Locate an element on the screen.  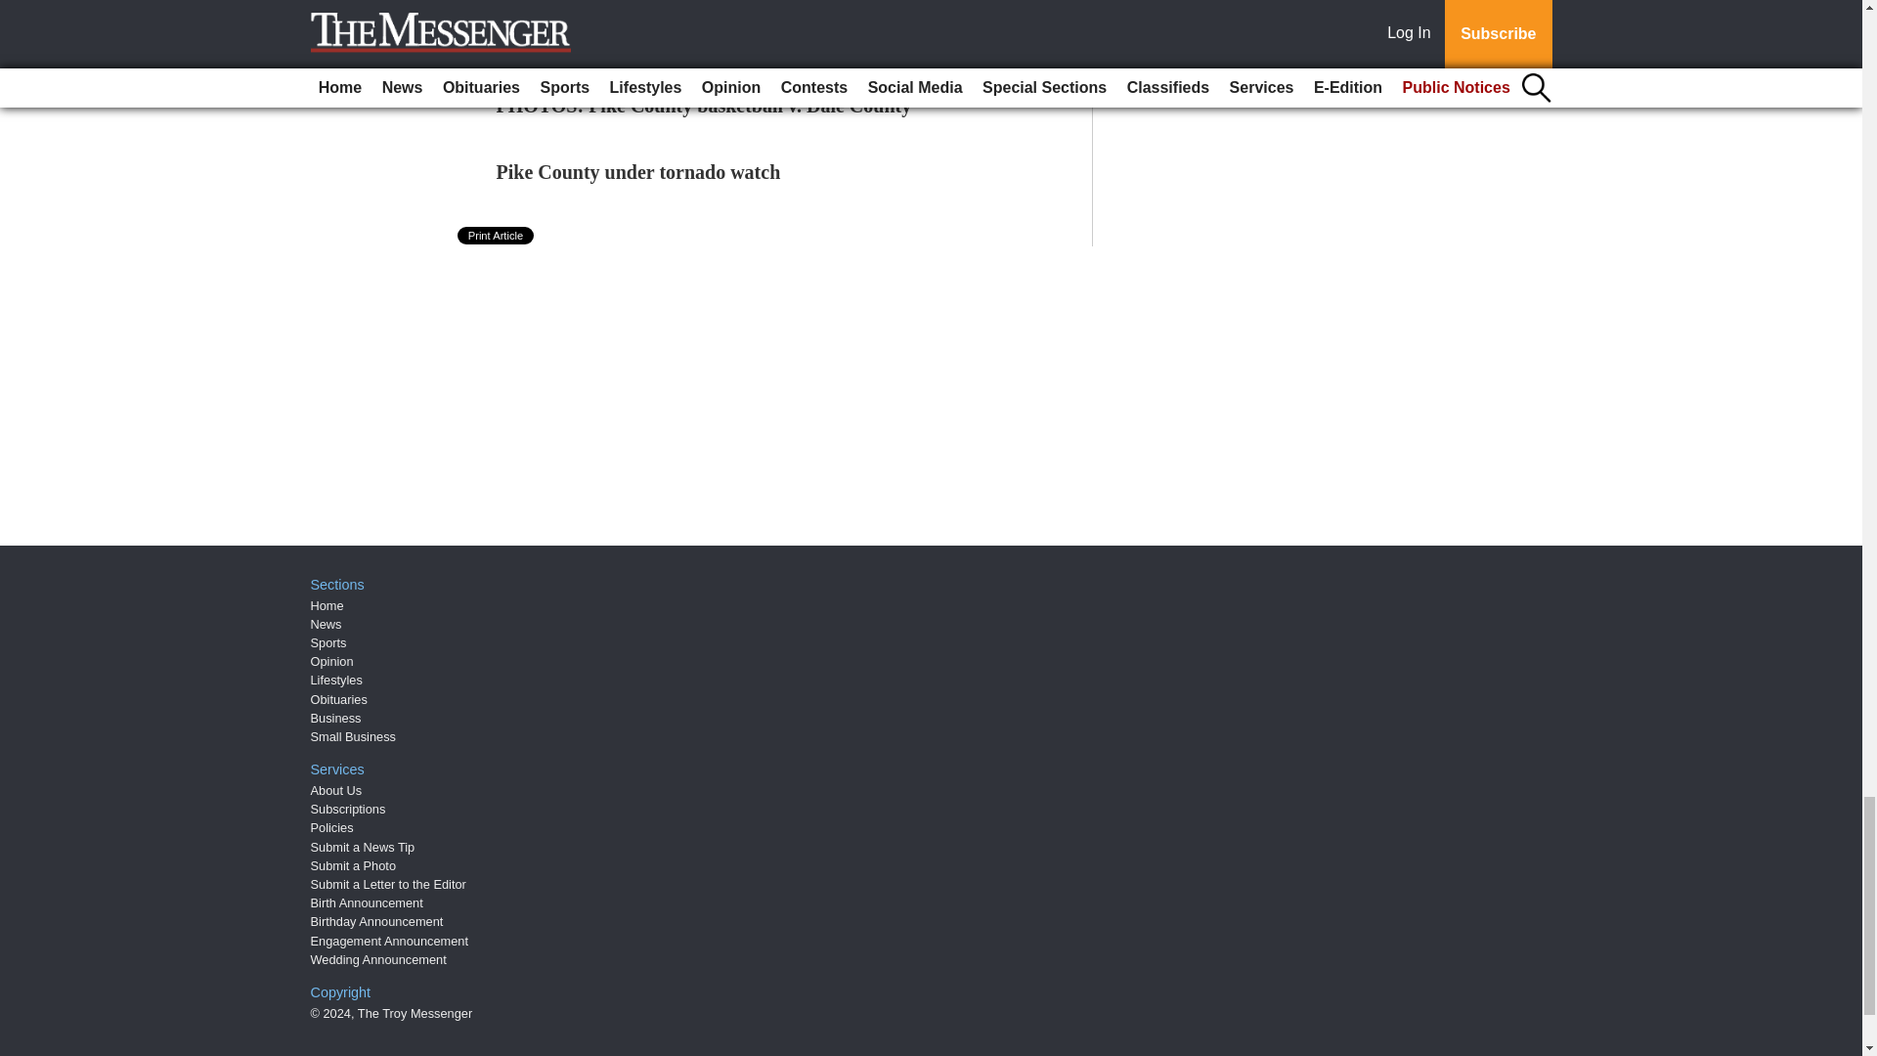
PHOTOS: Pike County basketball v. Dale County is located at coordinates (704, 106).